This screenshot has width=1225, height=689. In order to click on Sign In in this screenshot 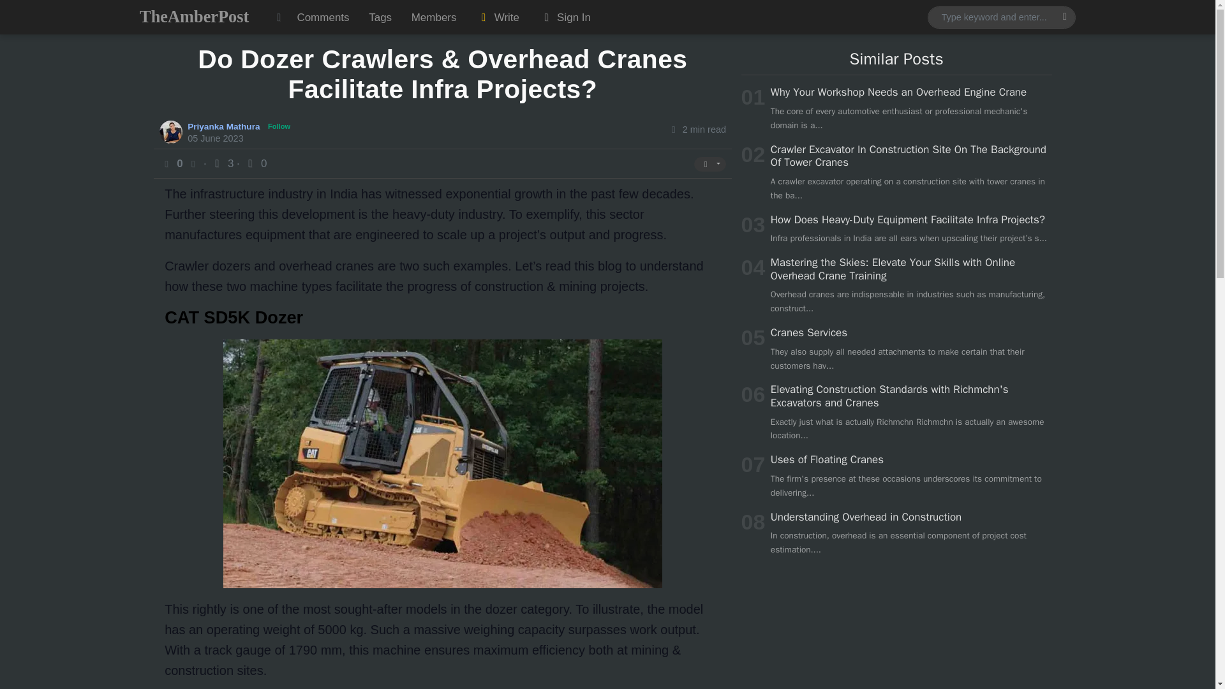, I will do `click(564, 17)`.